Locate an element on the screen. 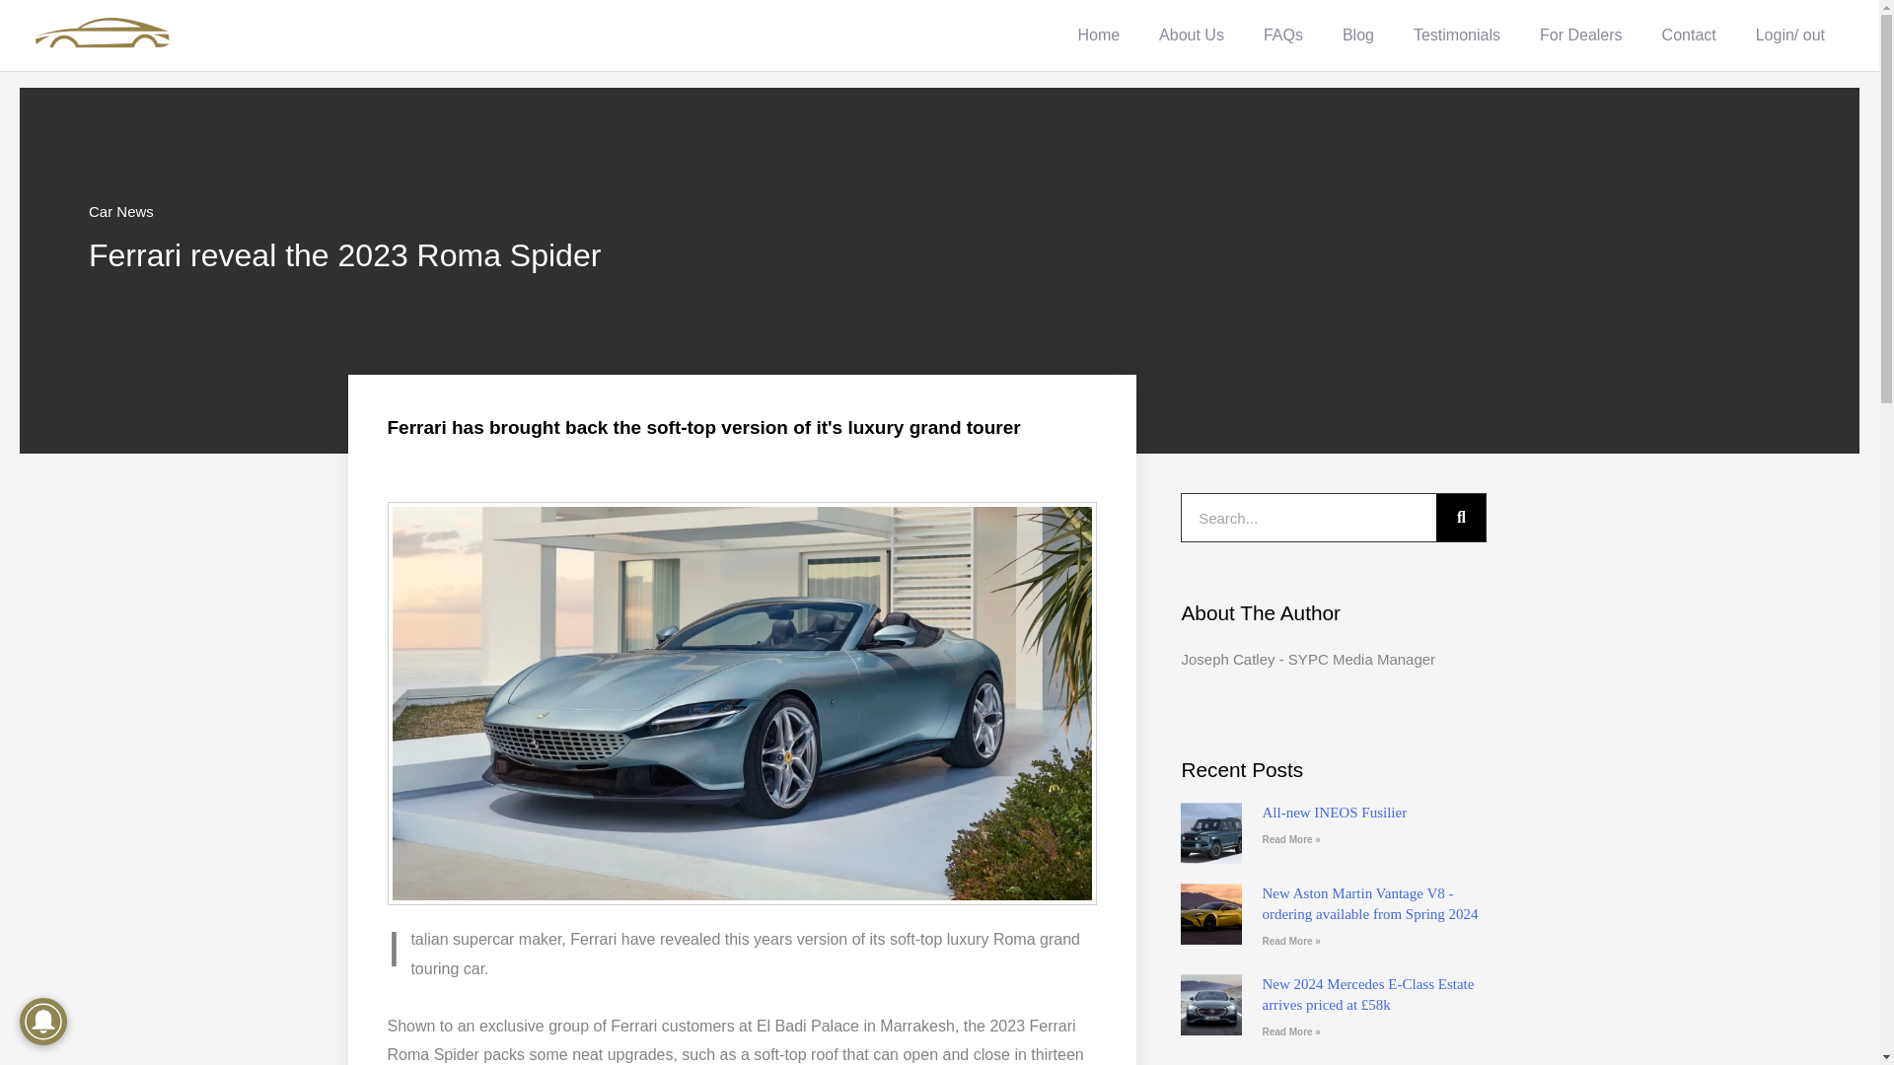 This screenshot has width=1894, height=1065. Search is located at coordinates (1460, 517).